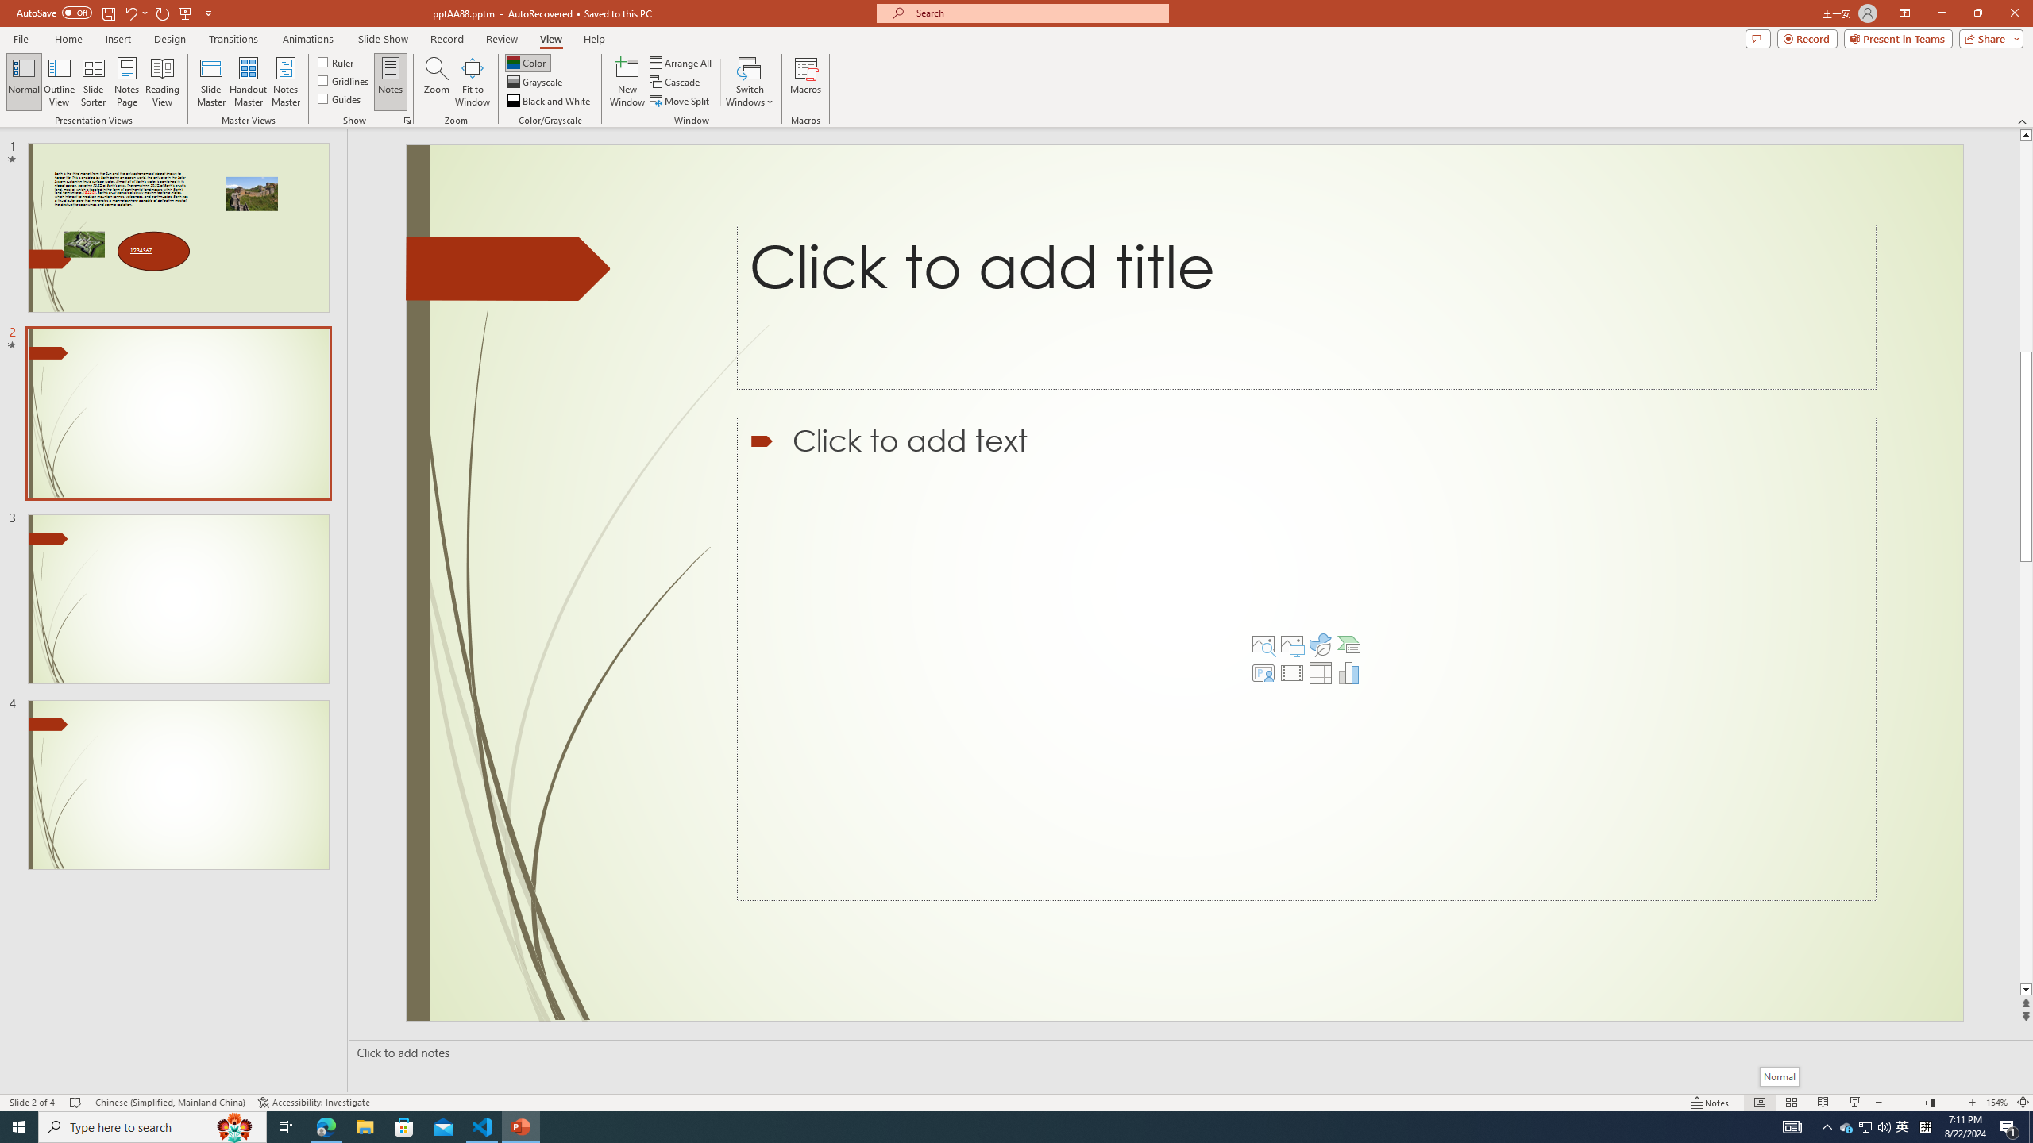 The height and width of the screenshot is (1143, 2033). I want to click on Pictures, so click(1291, 645).